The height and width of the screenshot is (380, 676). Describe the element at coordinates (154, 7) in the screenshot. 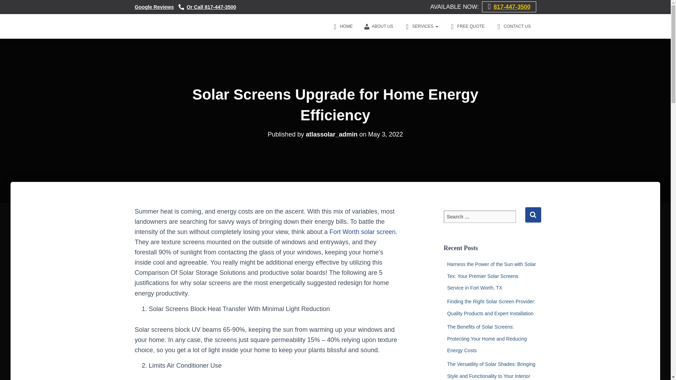

I see `Google Reviews` at that location.